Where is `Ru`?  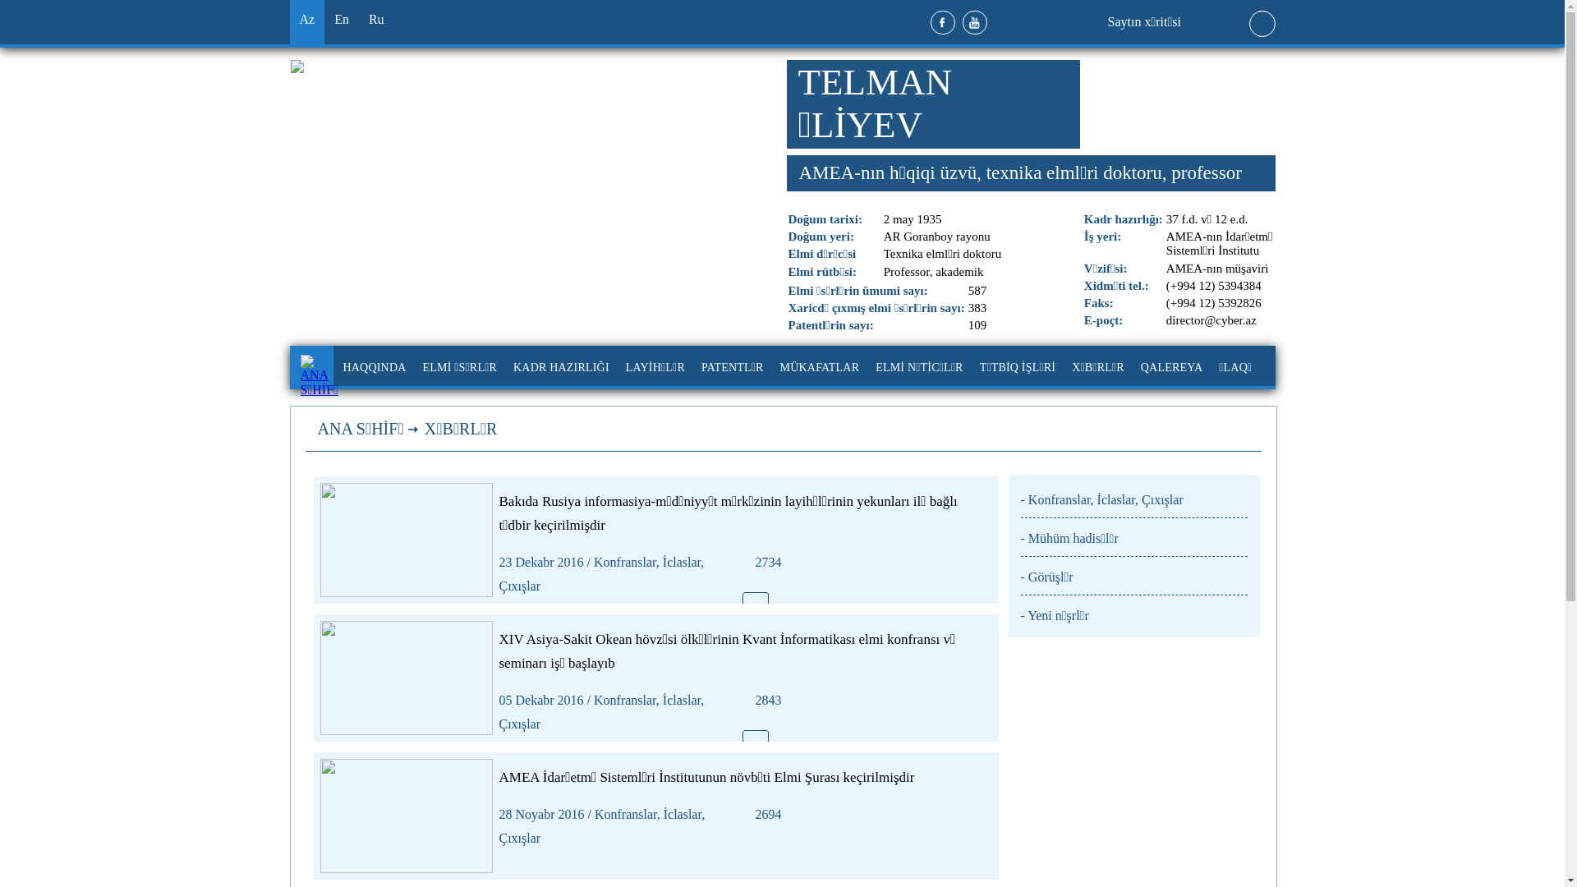 Ru is located at coordinates (376, 22).